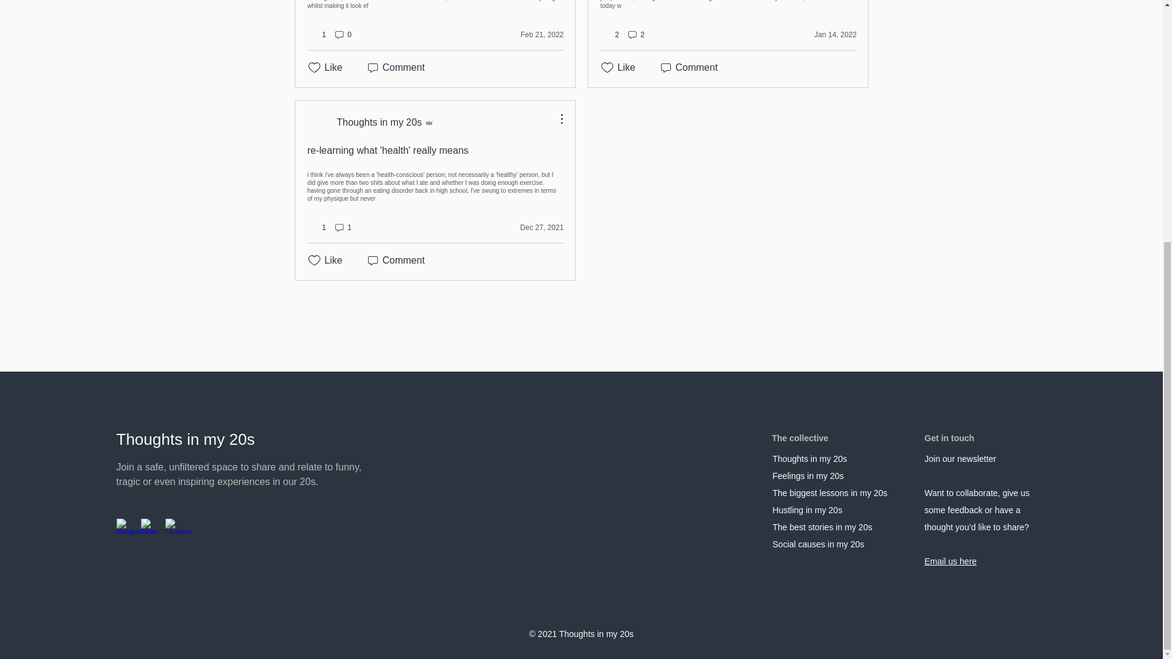  What do you see at coordinates (371, 122) in the screenshot?
I see `Thoughts in my 20s` at bounding box center [371, 122].